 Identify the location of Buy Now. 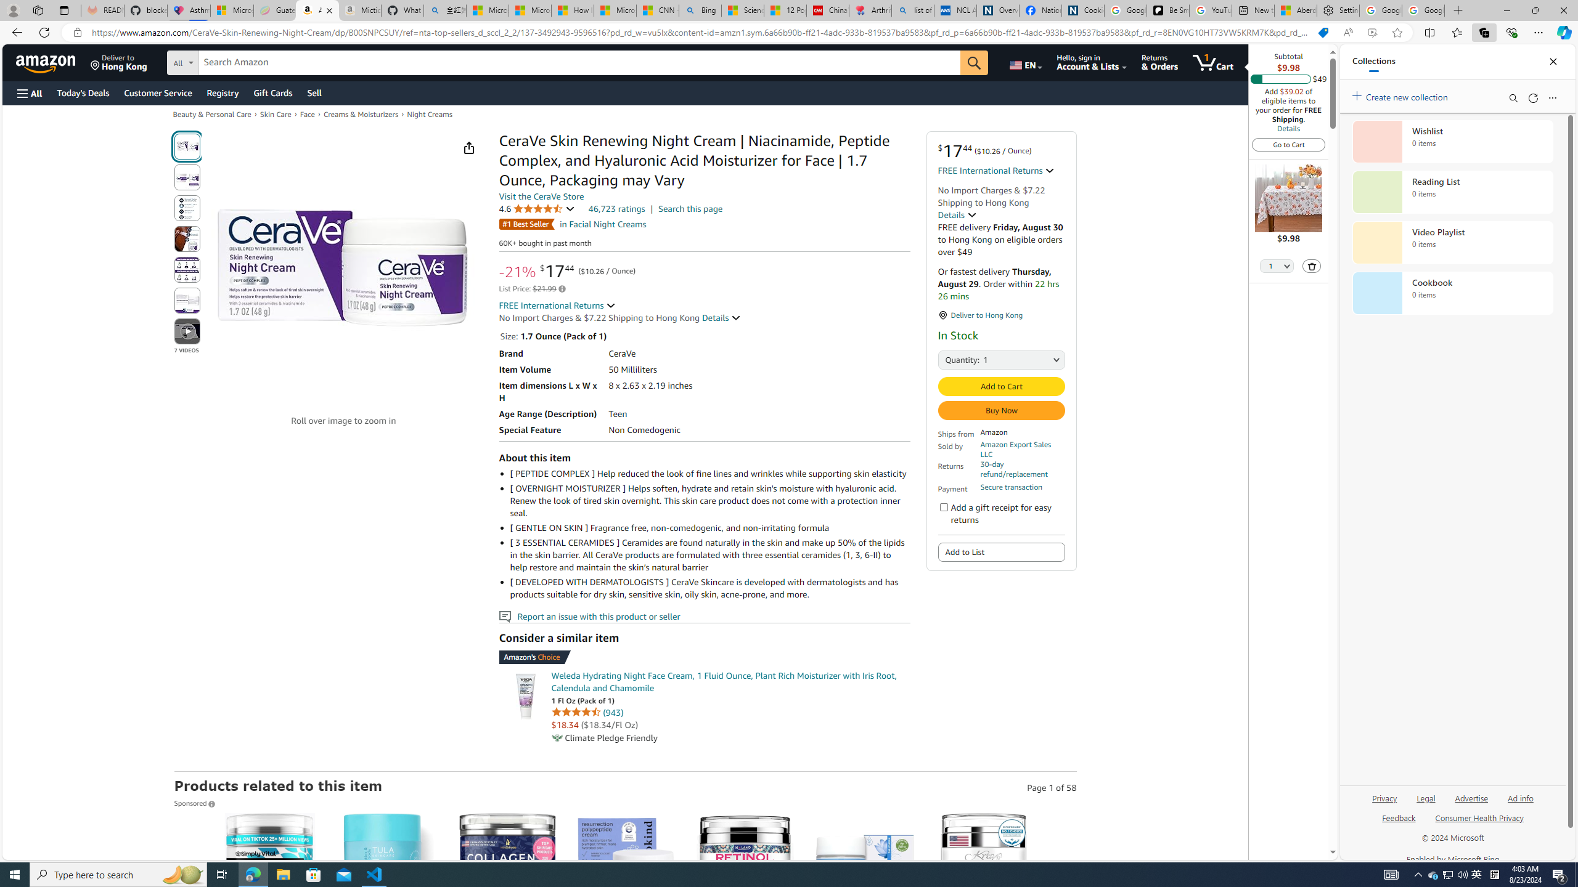
(1002, 410).